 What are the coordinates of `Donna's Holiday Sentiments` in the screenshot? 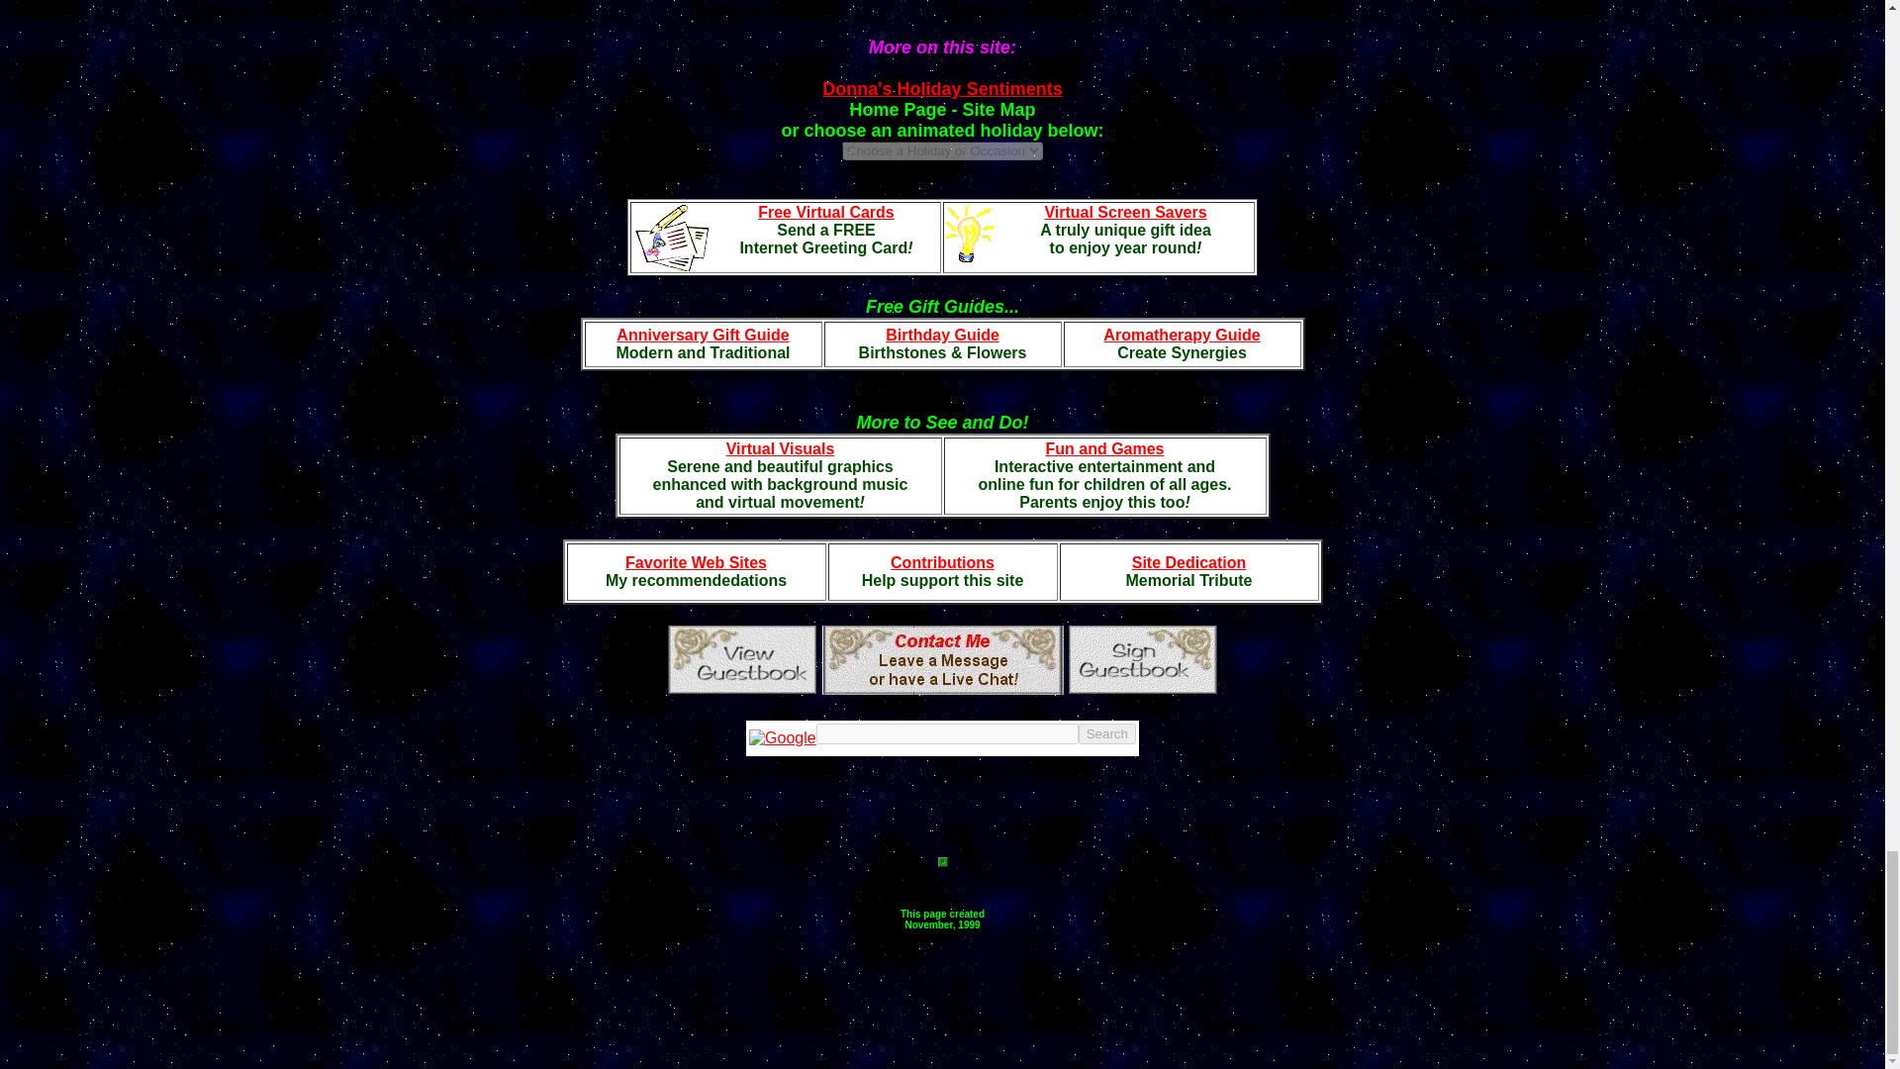 It's located at (942, 89).